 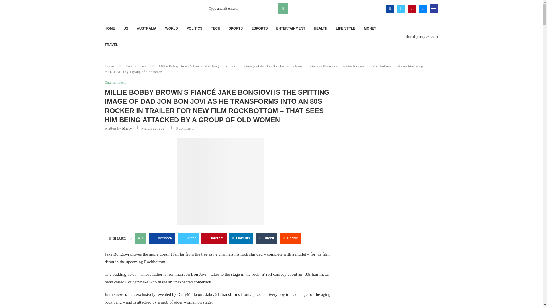 What do you see at coordinates (345, 28) in the screenshot?
I see `LIFE STYLE` at bounding box center [345, 28].